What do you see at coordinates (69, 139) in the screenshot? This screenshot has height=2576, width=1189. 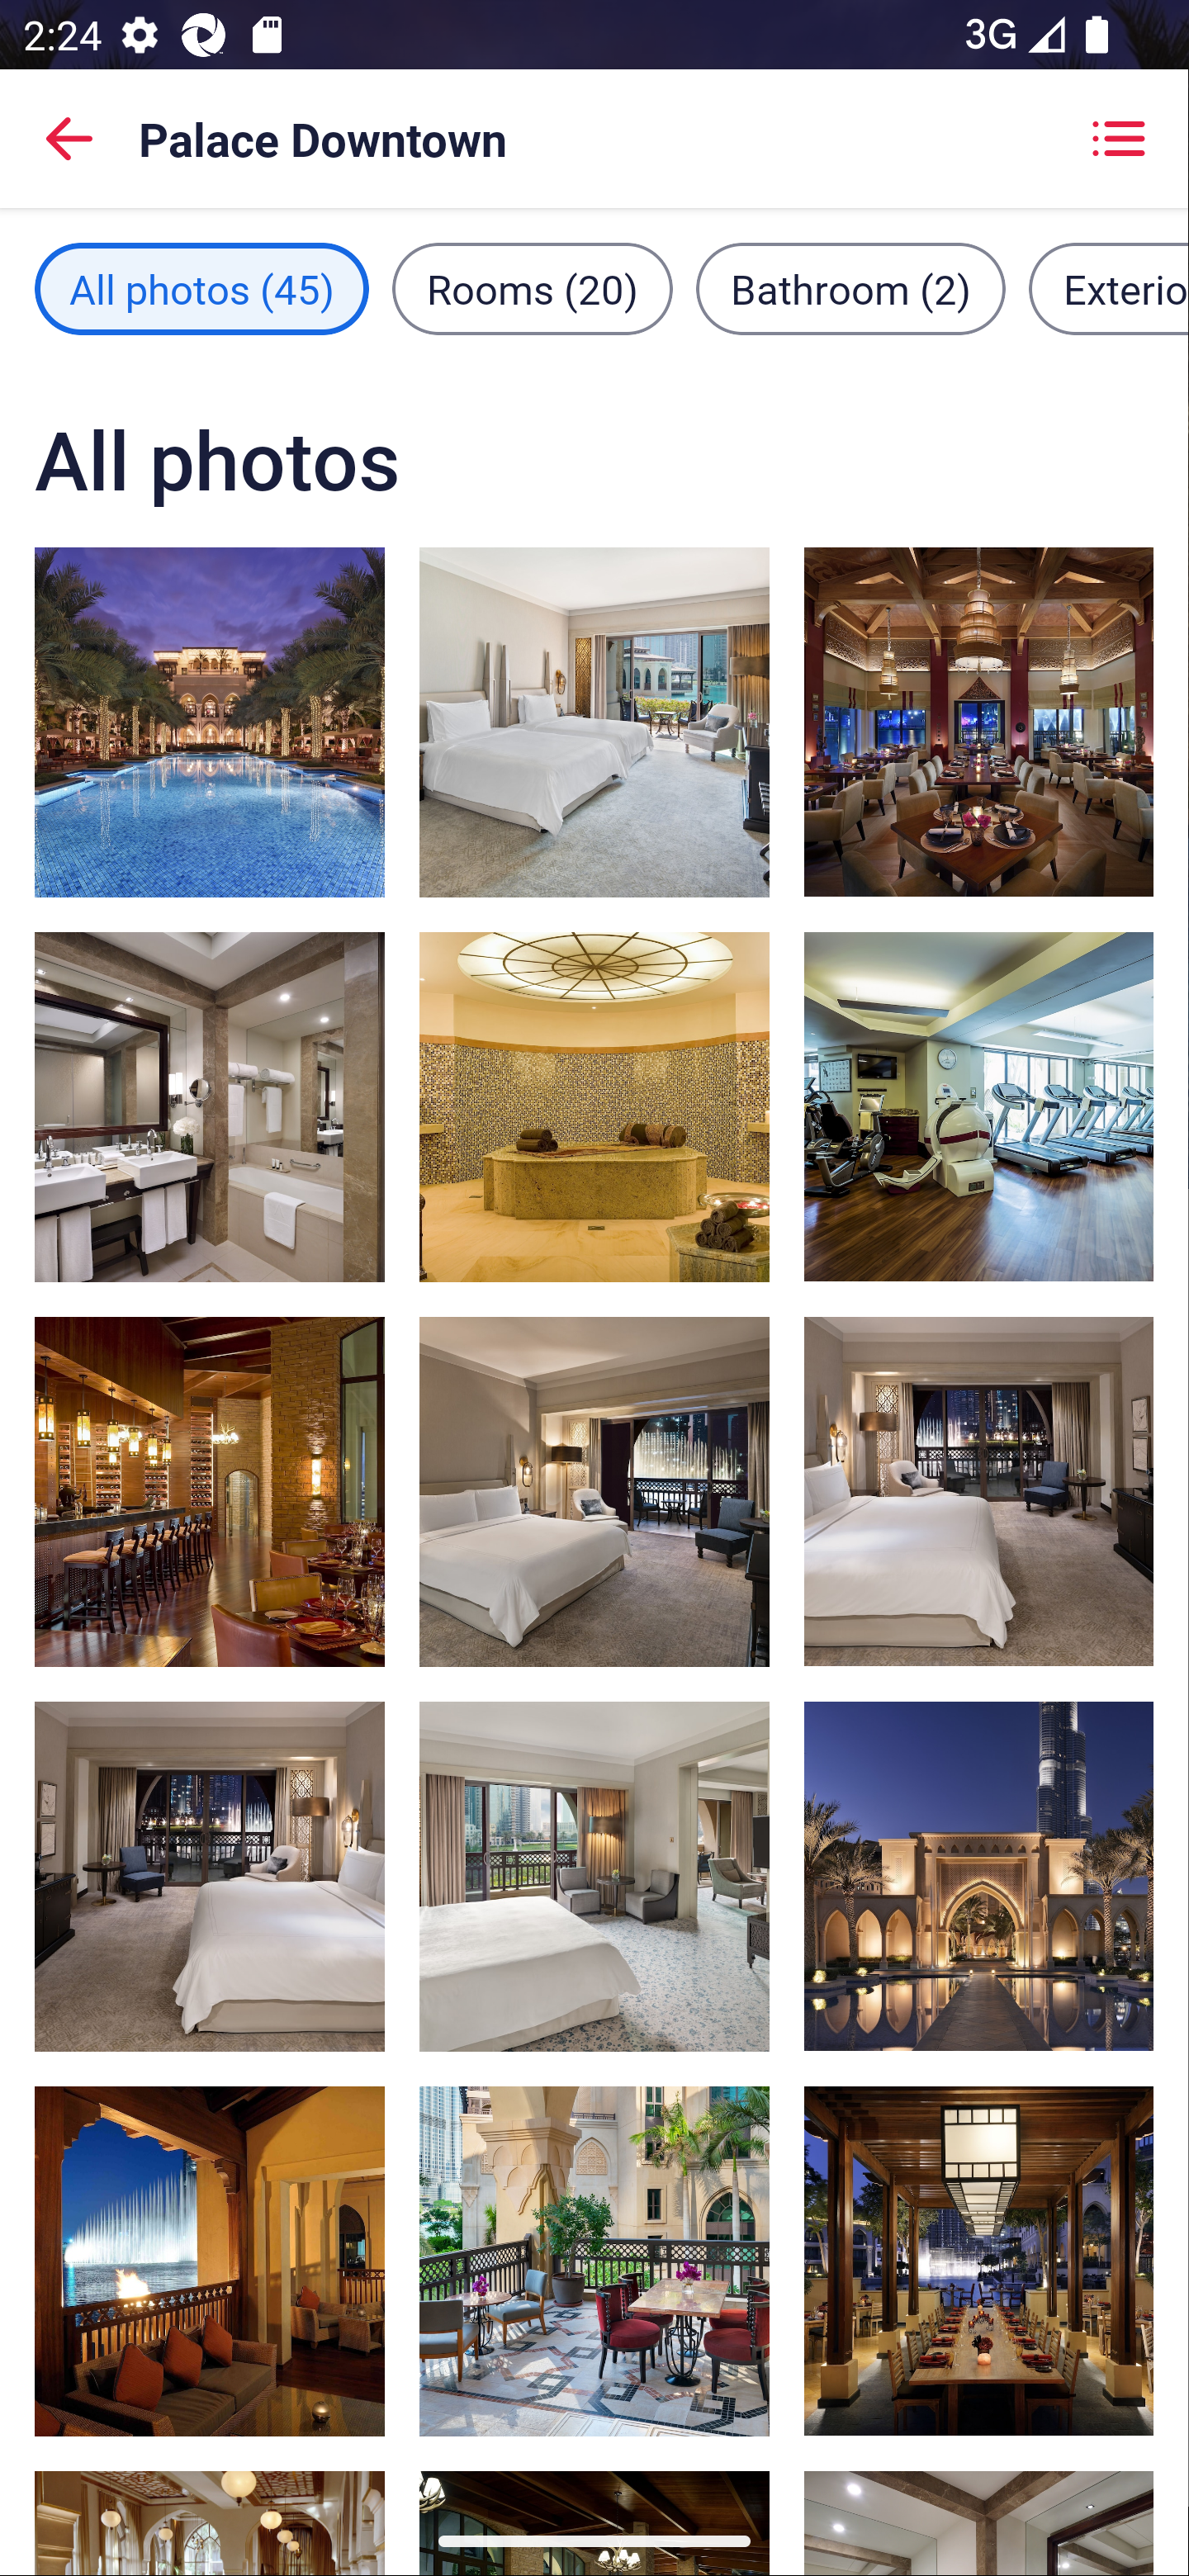 I see `Back` at bounding box center [69, 139].